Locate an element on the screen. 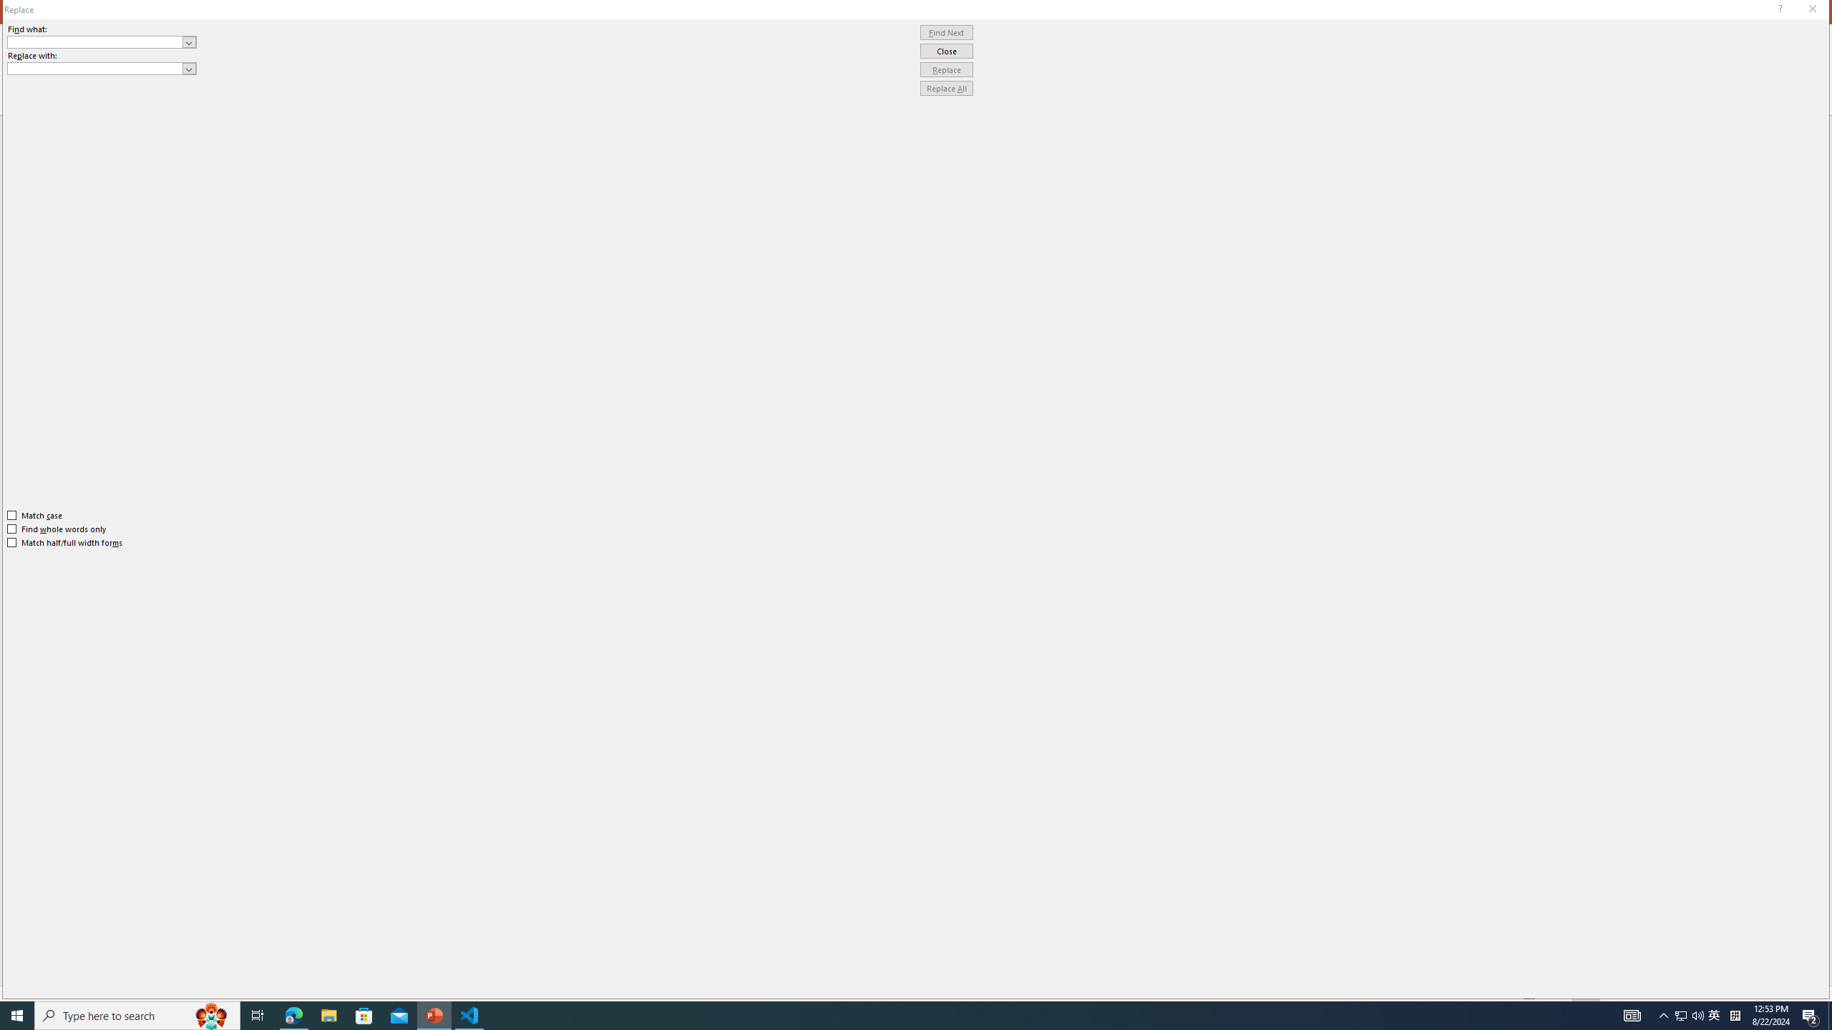 The width and height of the screenshot is (1832, 1030). Replace is located at coordinates (947, 70).